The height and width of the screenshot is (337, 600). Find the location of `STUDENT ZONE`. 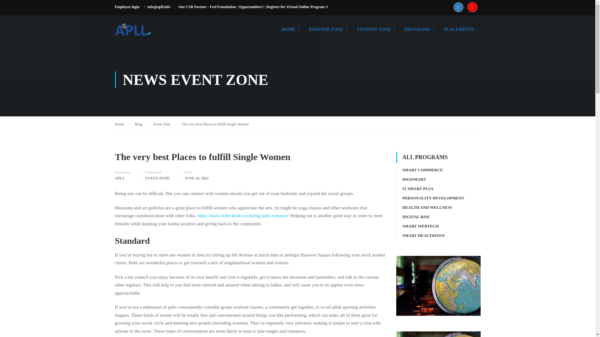

STUDENT ZONE is located at coordinates (374, 32).